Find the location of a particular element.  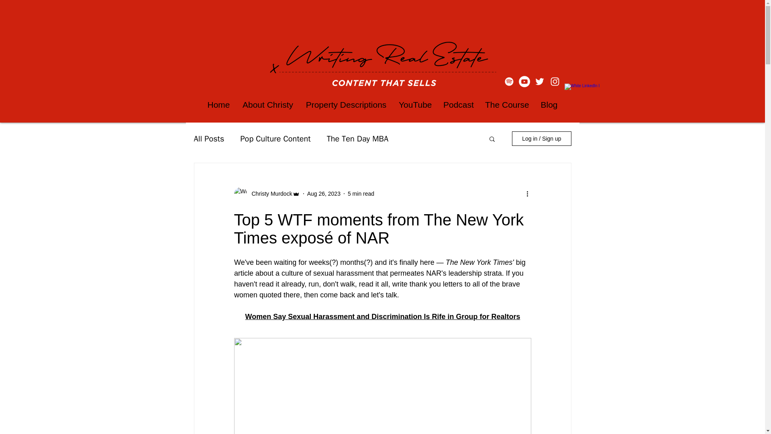

Property Descriptions is located at coordinates (346, 104).